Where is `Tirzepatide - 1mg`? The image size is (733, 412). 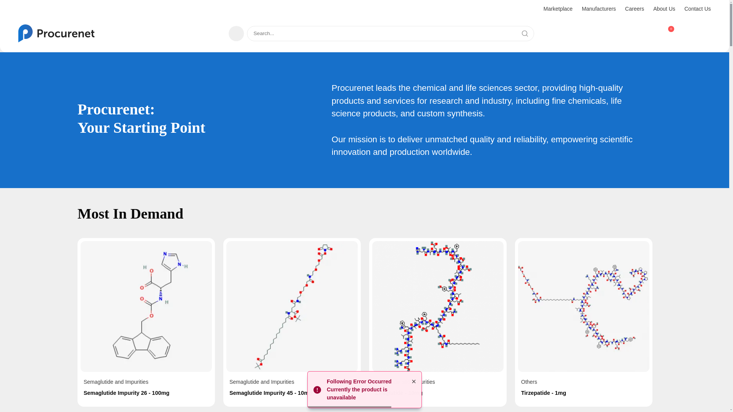
Tirzepatide - 1mg is located at coordinates (584, 393).